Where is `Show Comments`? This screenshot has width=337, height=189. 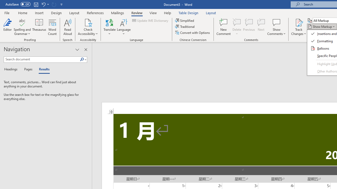 Show Comments is located at coordinates (276, 22).